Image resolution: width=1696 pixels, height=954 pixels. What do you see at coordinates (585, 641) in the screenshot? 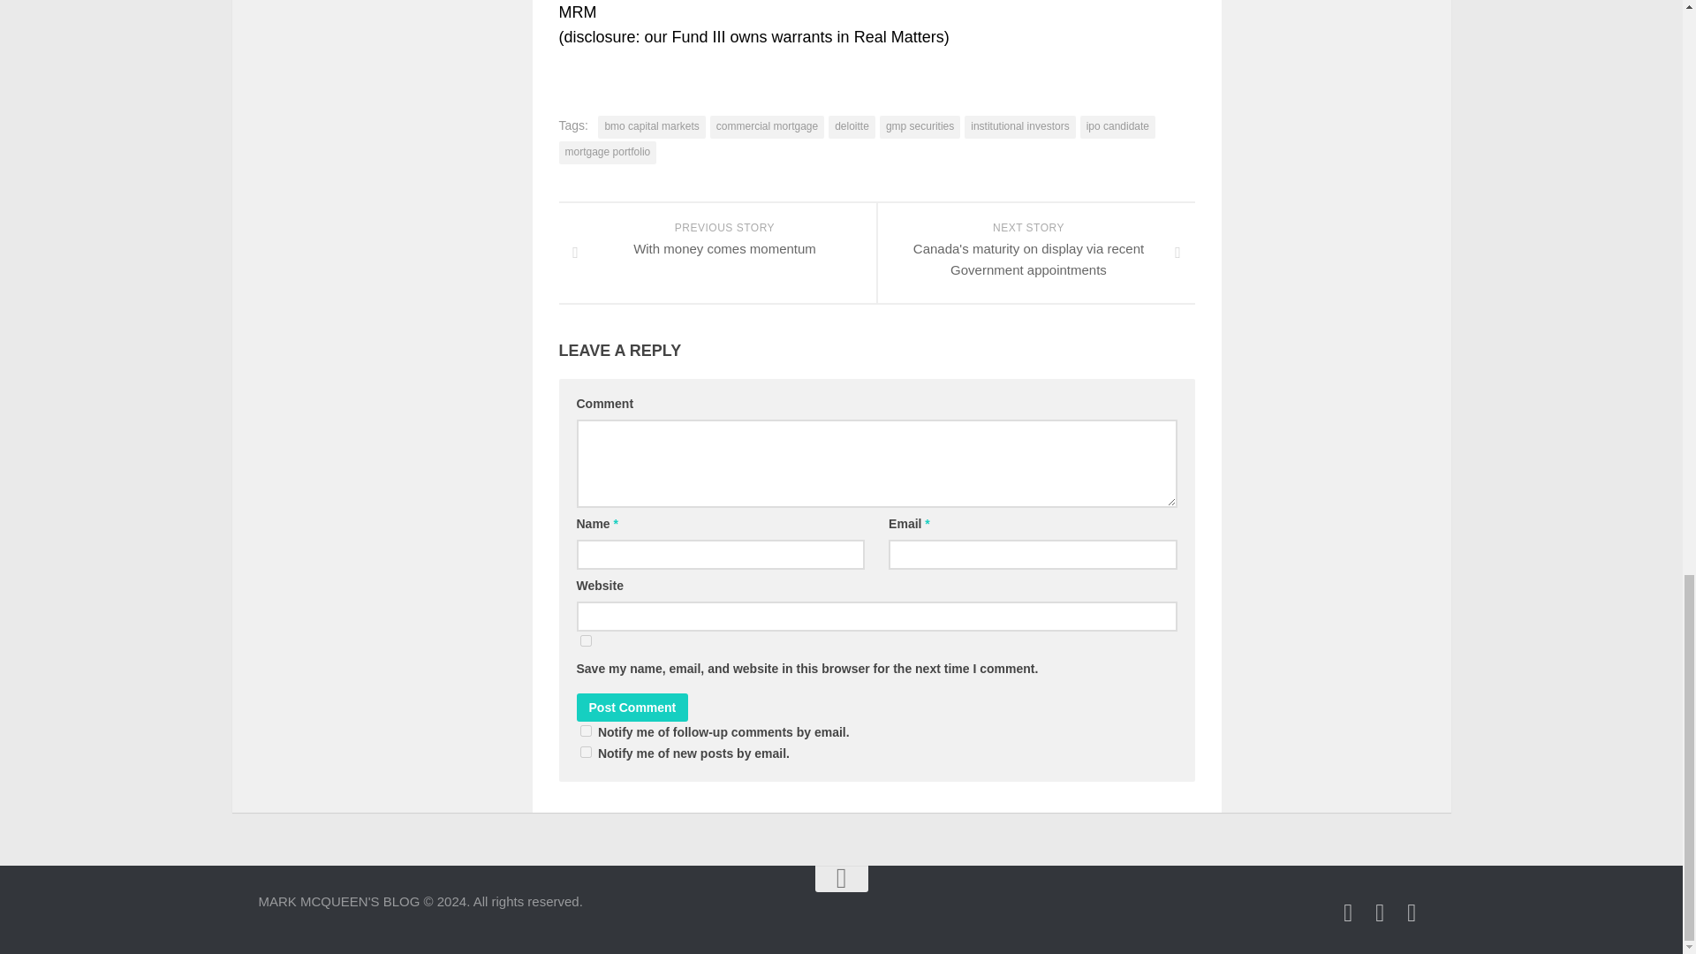
I see `yes` at bounding box center [585, 641].